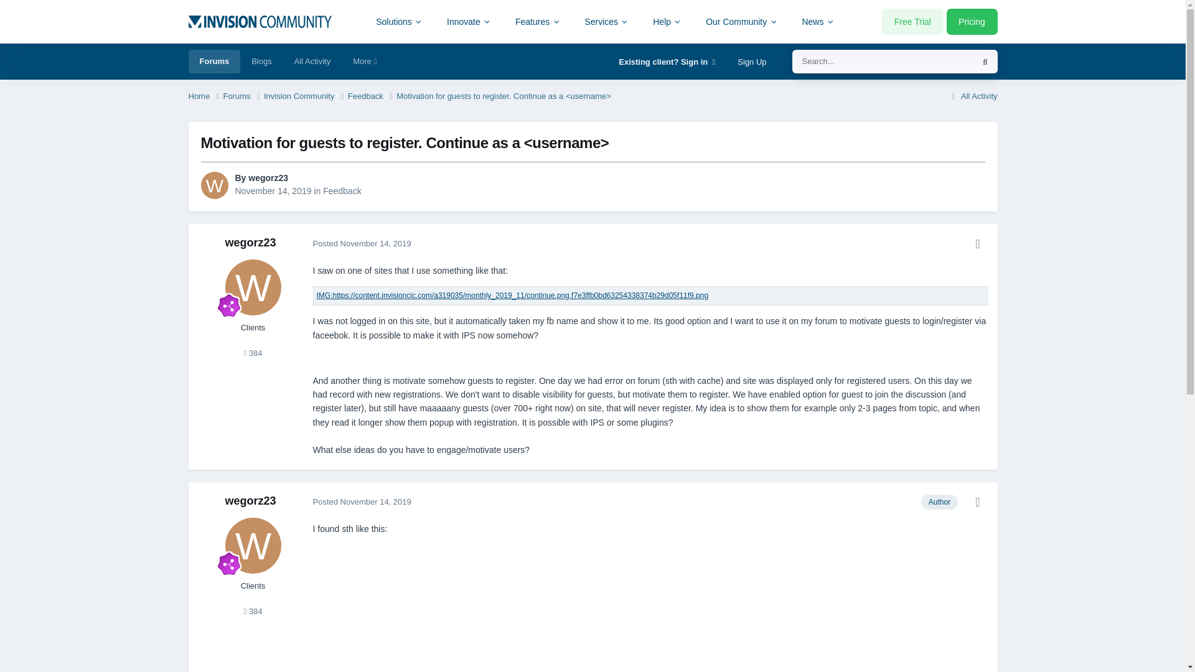 This screenshot has width=1195, height=672. I want to click on Innovate, so click(469, 21).